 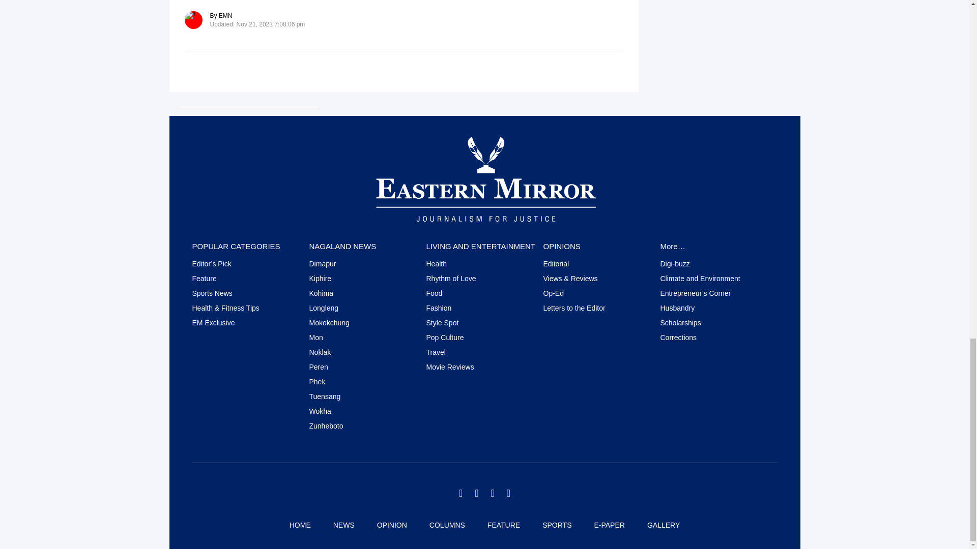 I want to click on Youtube, so click(x=508, y=493).